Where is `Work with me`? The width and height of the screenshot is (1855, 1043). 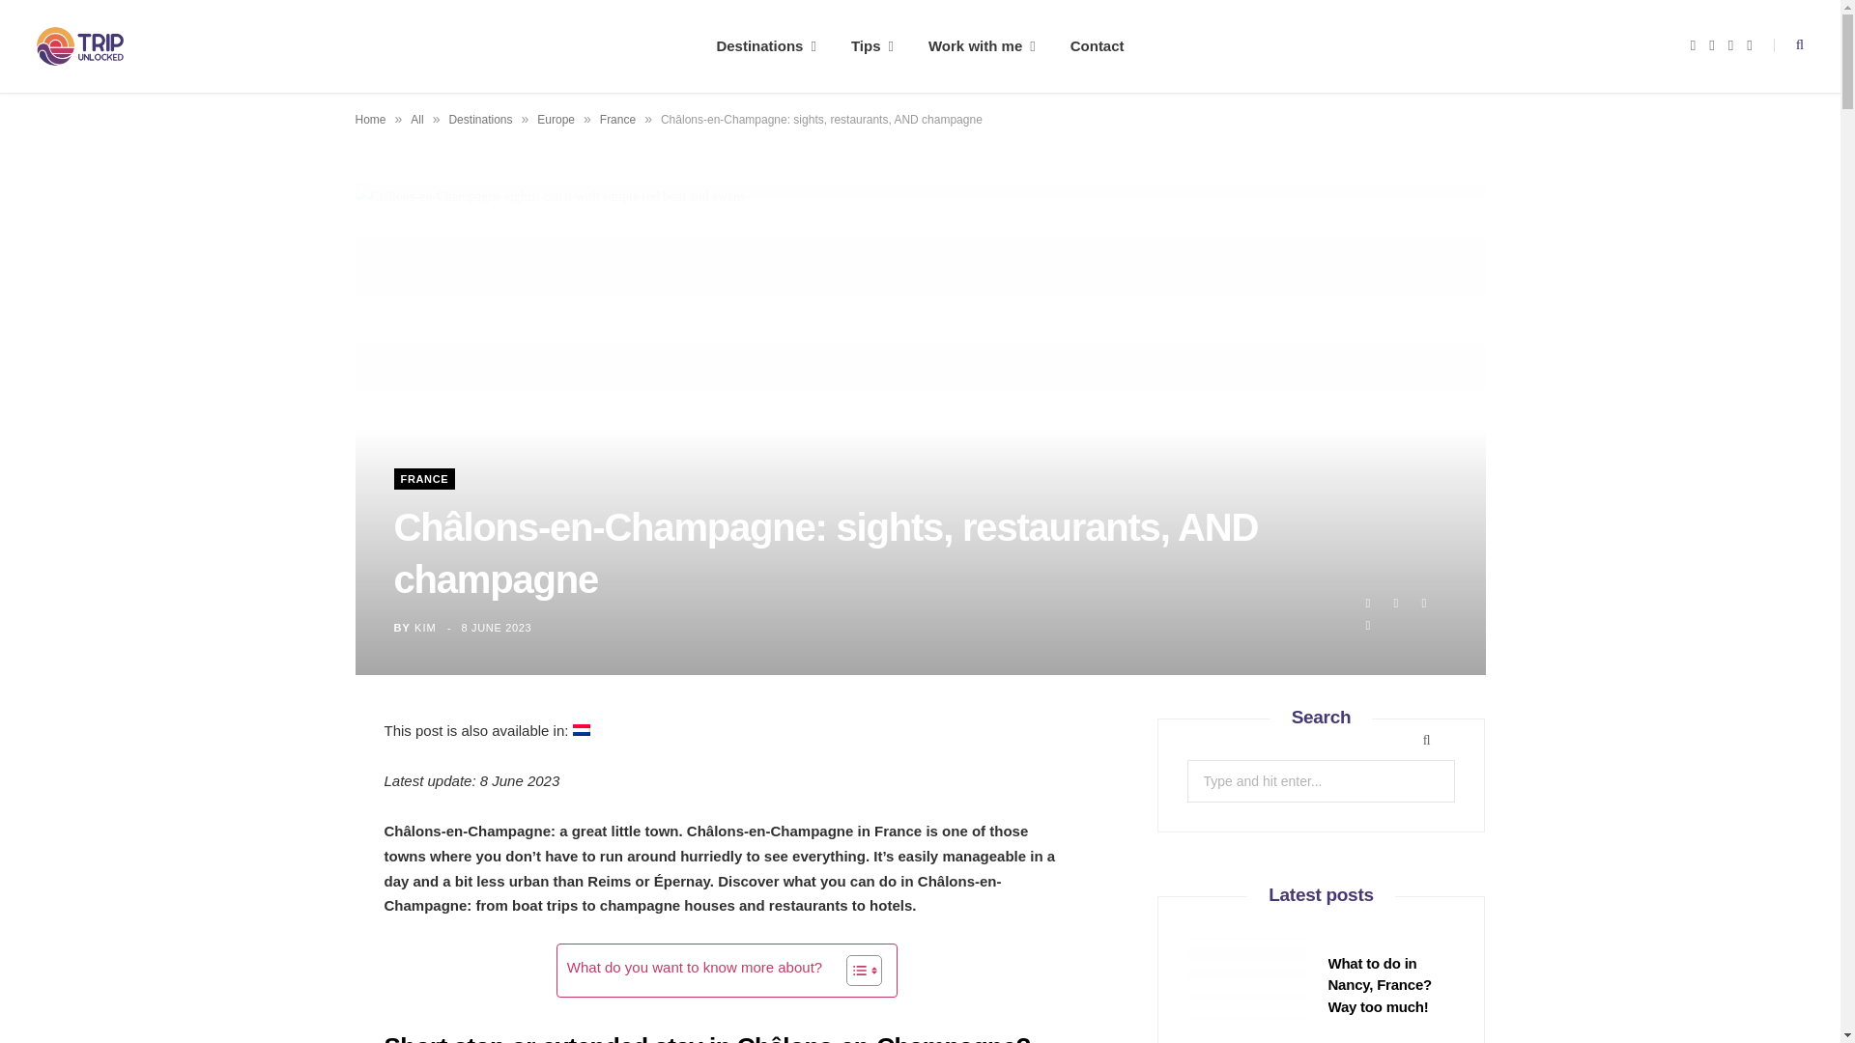 Work with me is located at coordinates (982, 46).